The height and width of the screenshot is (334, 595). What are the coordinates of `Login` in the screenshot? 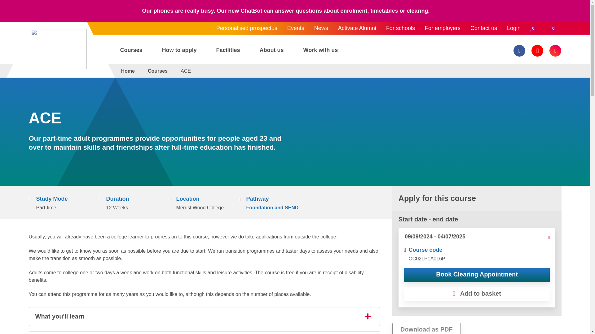 It's located at (514, 28).